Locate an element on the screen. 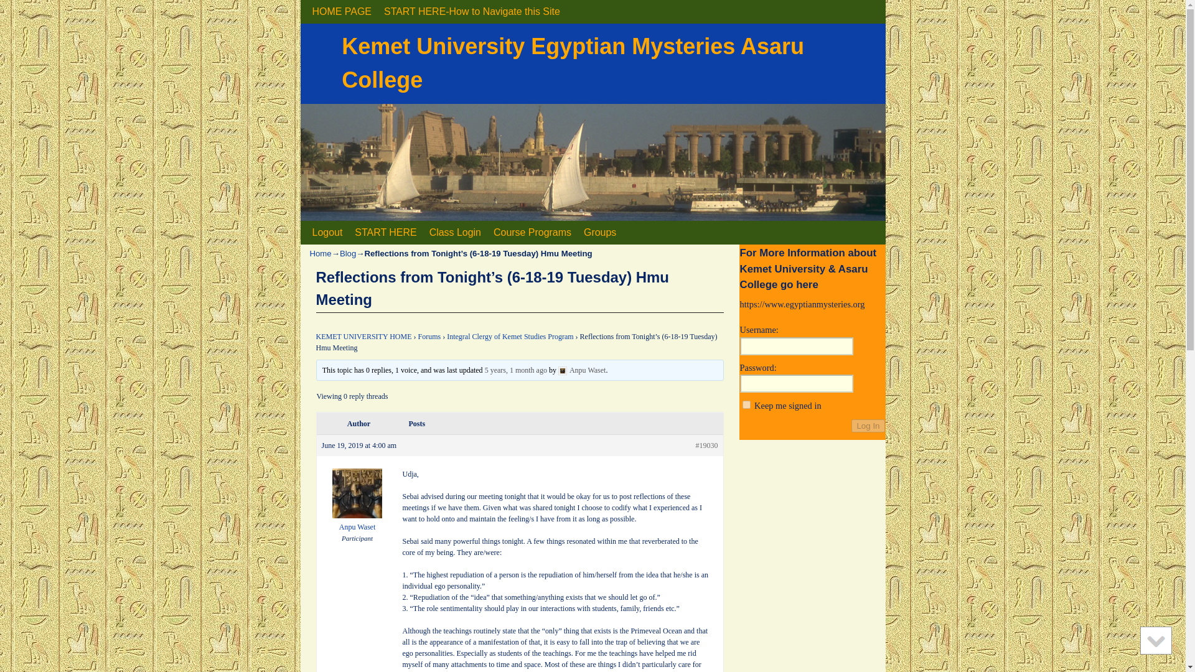 Image resolution: width=1195 pixels, height=672 pixels. Skip to primary content is located at coordinates (370, 233).